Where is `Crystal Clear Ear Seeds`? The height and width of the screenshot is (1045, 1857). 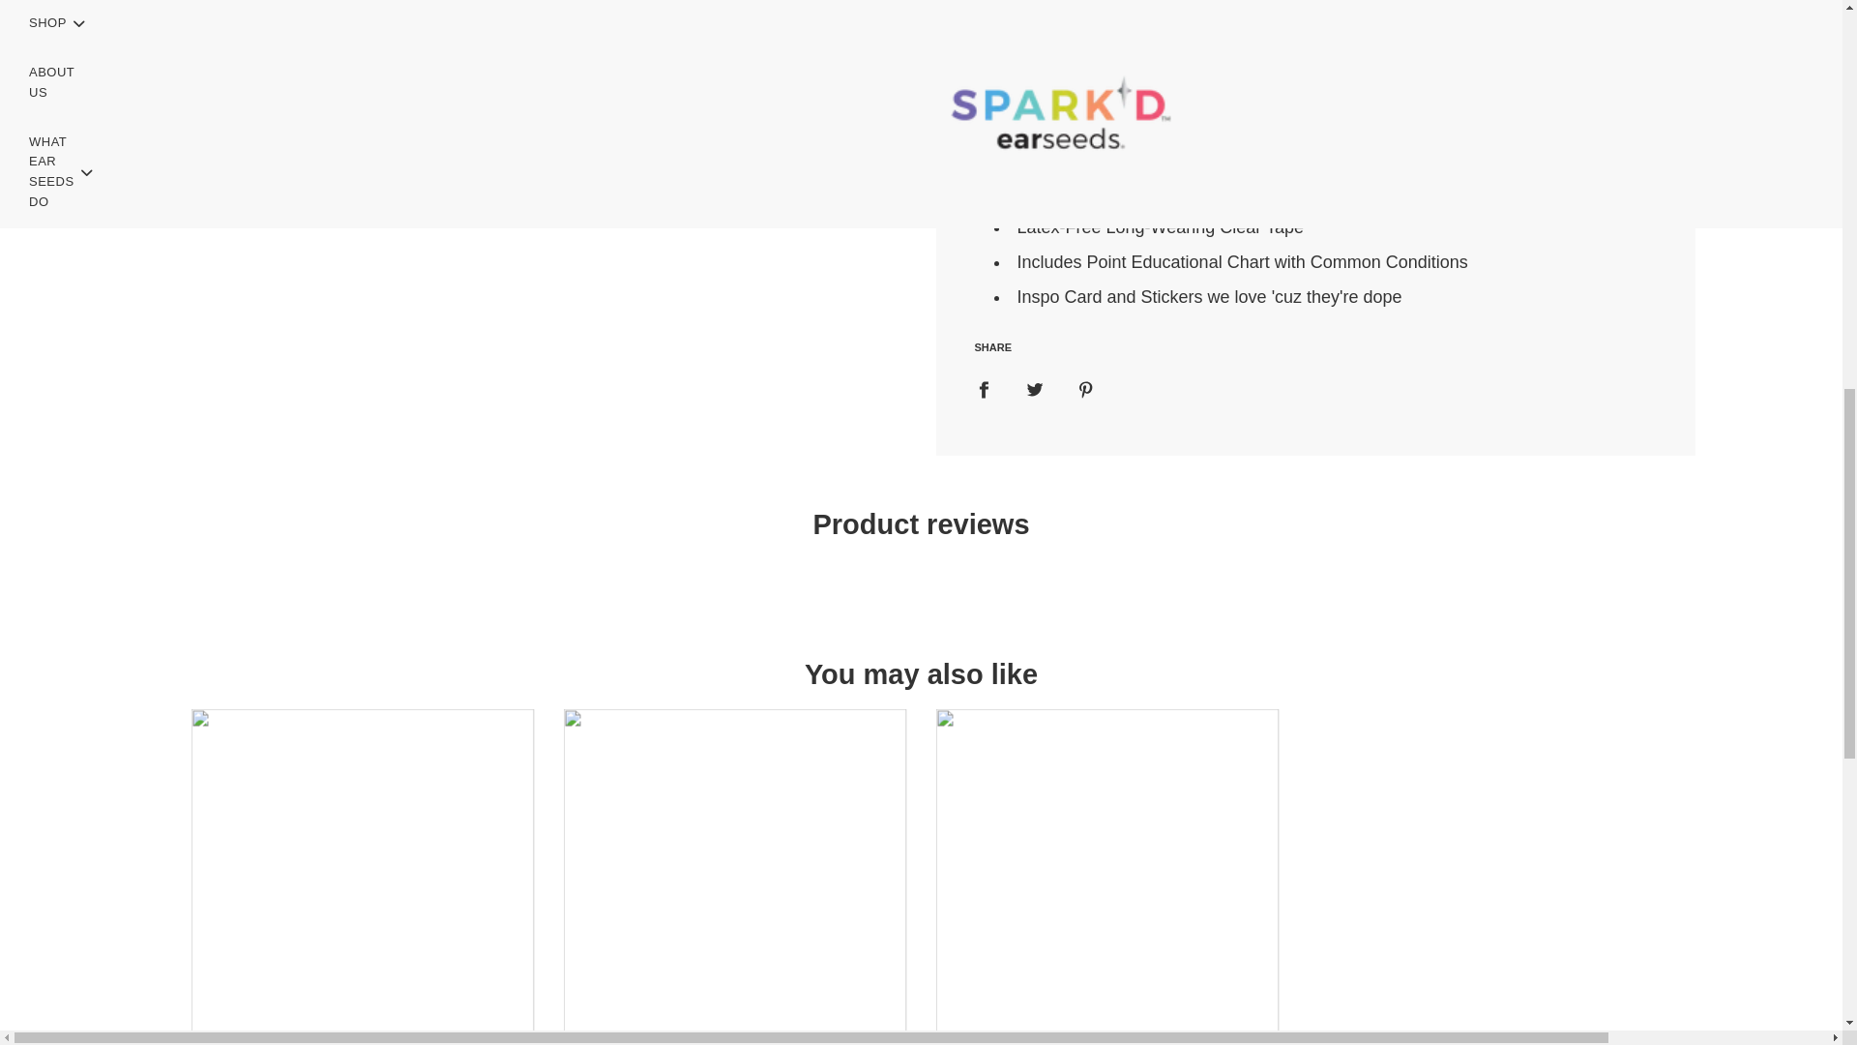
Crystal Clear Ear Seeds is located at coordinates (733, 877).